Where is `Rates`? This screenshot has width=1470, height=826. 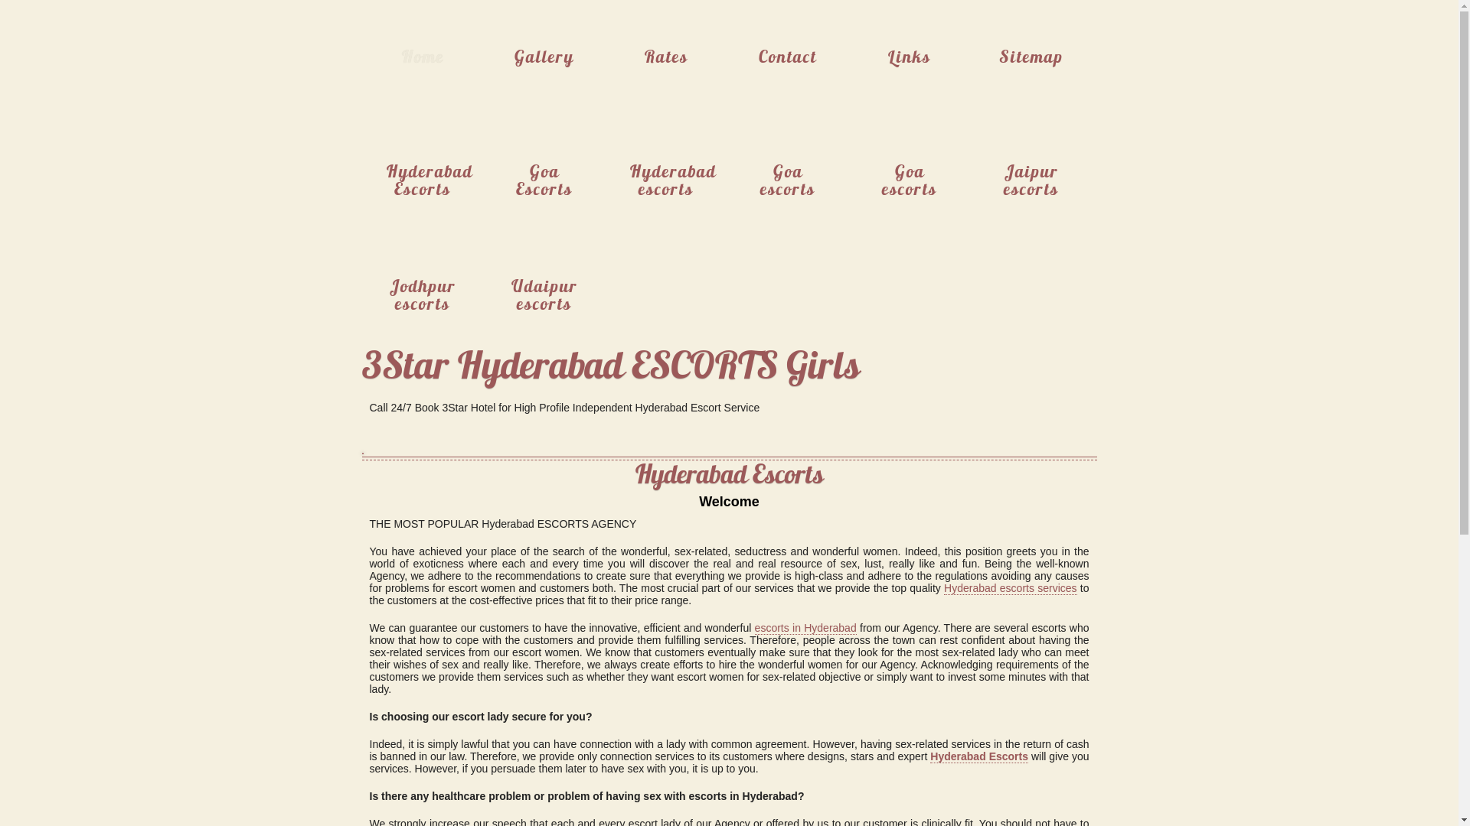
Rates is located at coordinates (666, 57).